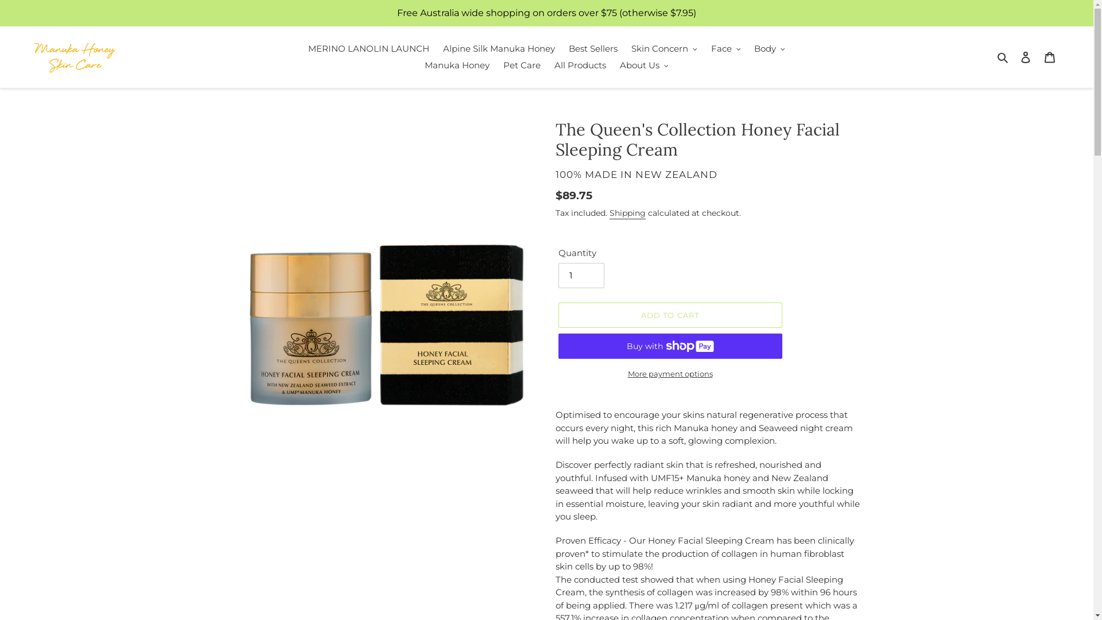 This screenshot has width=1102, height=620. I want to click on All Products, so click(580, 65).